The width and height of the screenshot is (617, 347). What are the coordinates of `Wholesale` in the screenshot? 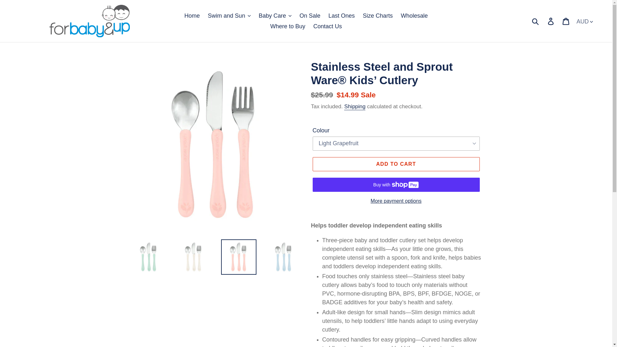 It's located at (414, 15).